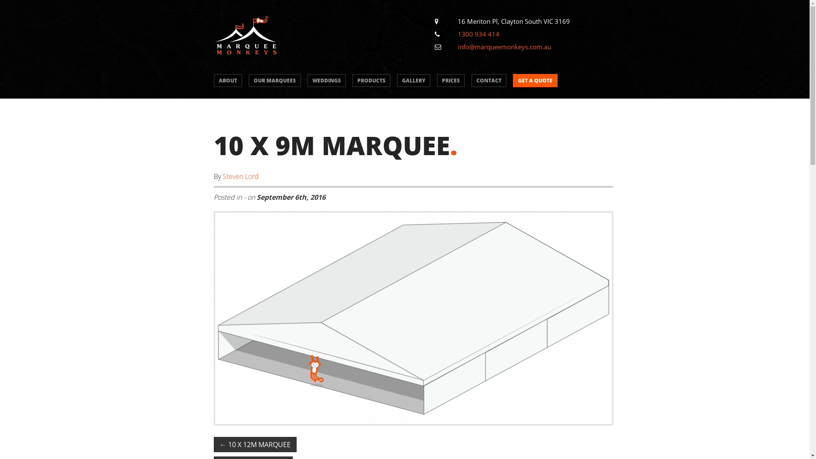  What do you see at coordinates (414, 81) in the screenshot?
I see `GALLERY` at bounding box center [414, 81].